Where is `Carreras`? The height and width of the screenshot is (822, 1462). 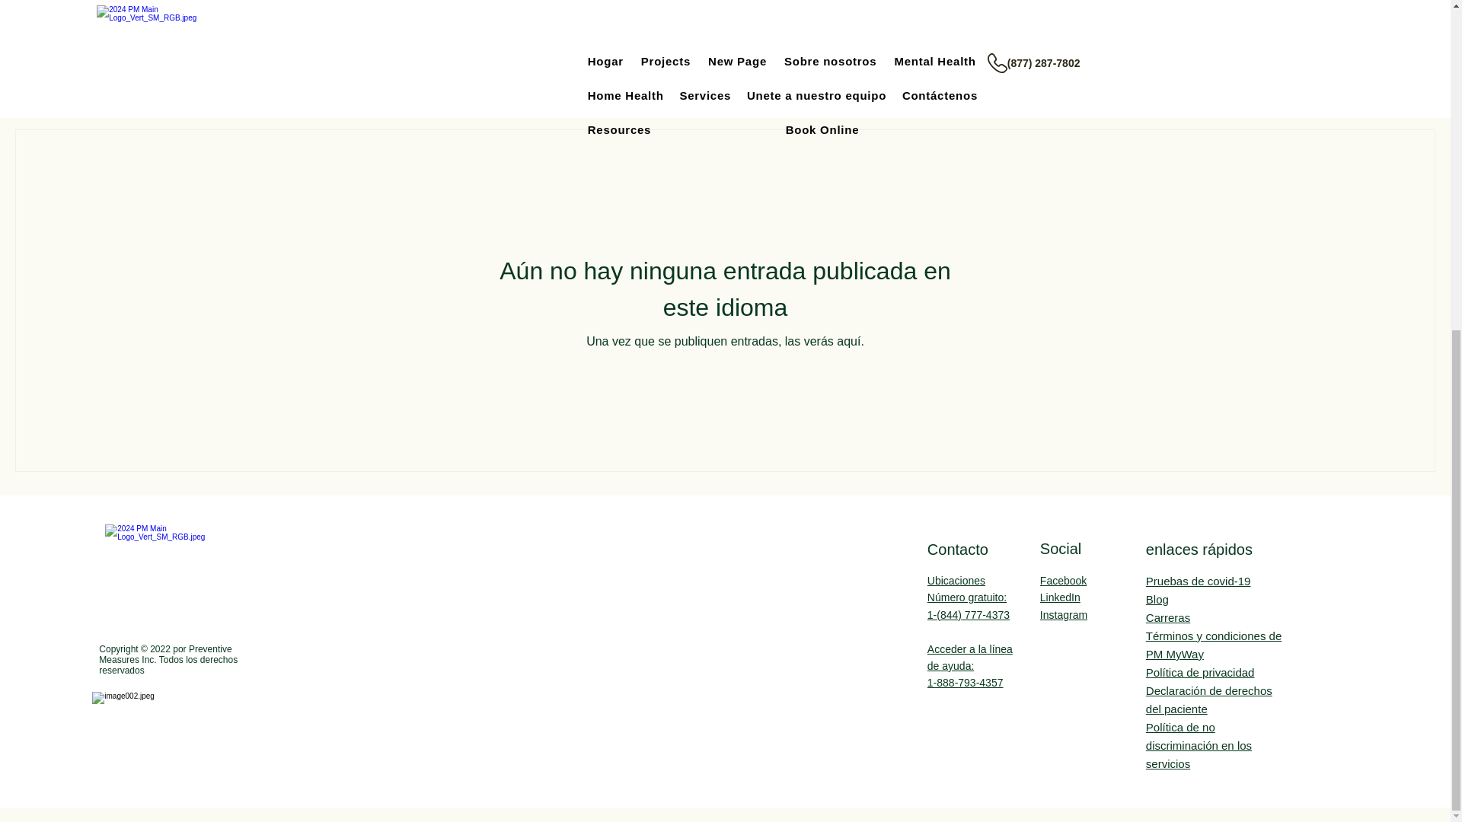 Carreras is located at coordinates (1168, 617).